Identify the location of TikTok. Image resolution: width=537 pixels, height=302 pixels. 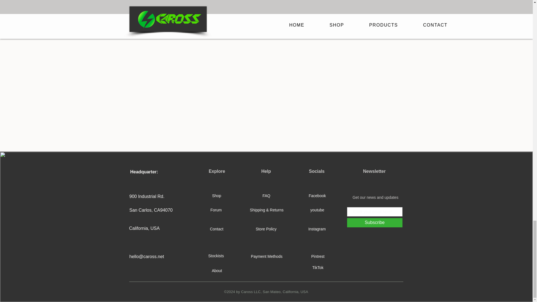
(318, 268).